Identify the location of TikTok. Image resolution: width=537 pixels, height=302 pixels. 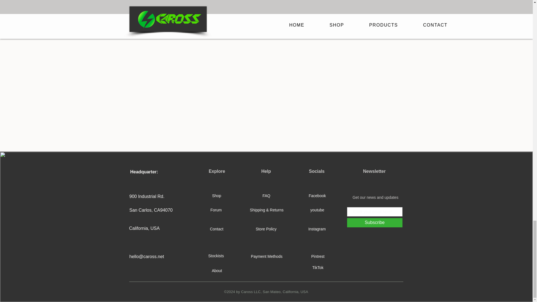
(318, 268).